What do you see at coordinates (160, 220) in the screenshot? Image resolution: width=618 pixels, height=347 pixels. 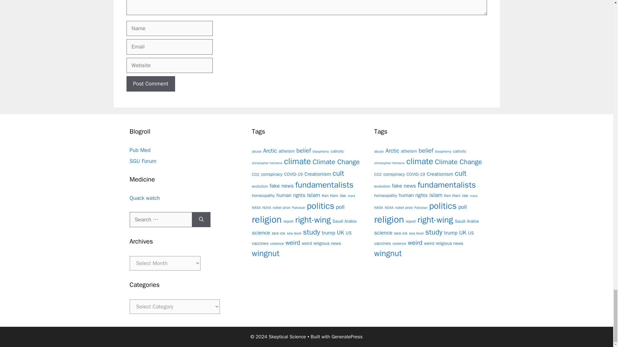 I see `Search for:` at bounding box center [160, 220].